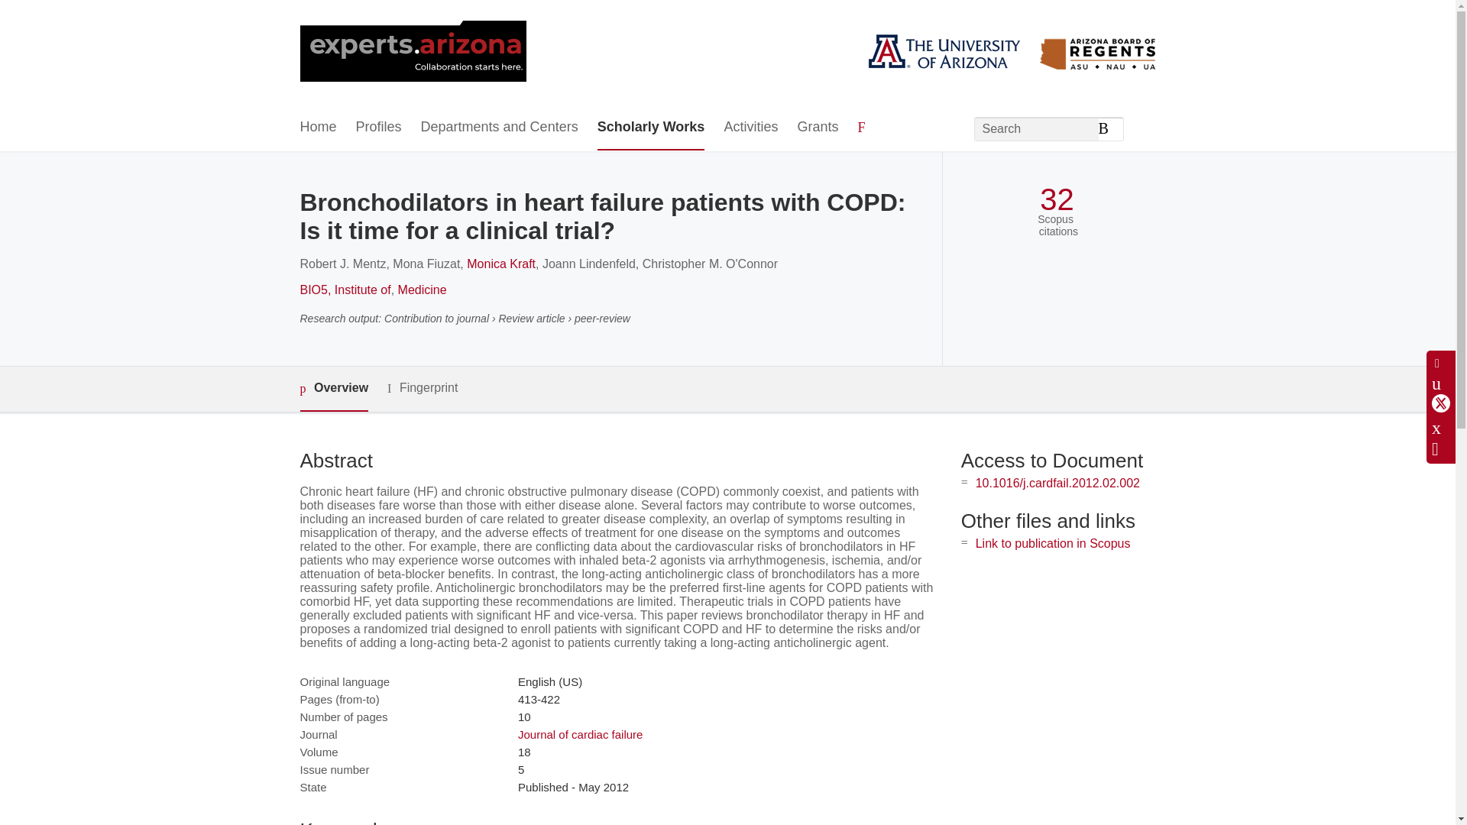 This screenshot has width=1467, height=825. What do you see at coordinates (412, 53) in the screenshot?
I see `University of Arizona Home` at bounding box center [412, 53].